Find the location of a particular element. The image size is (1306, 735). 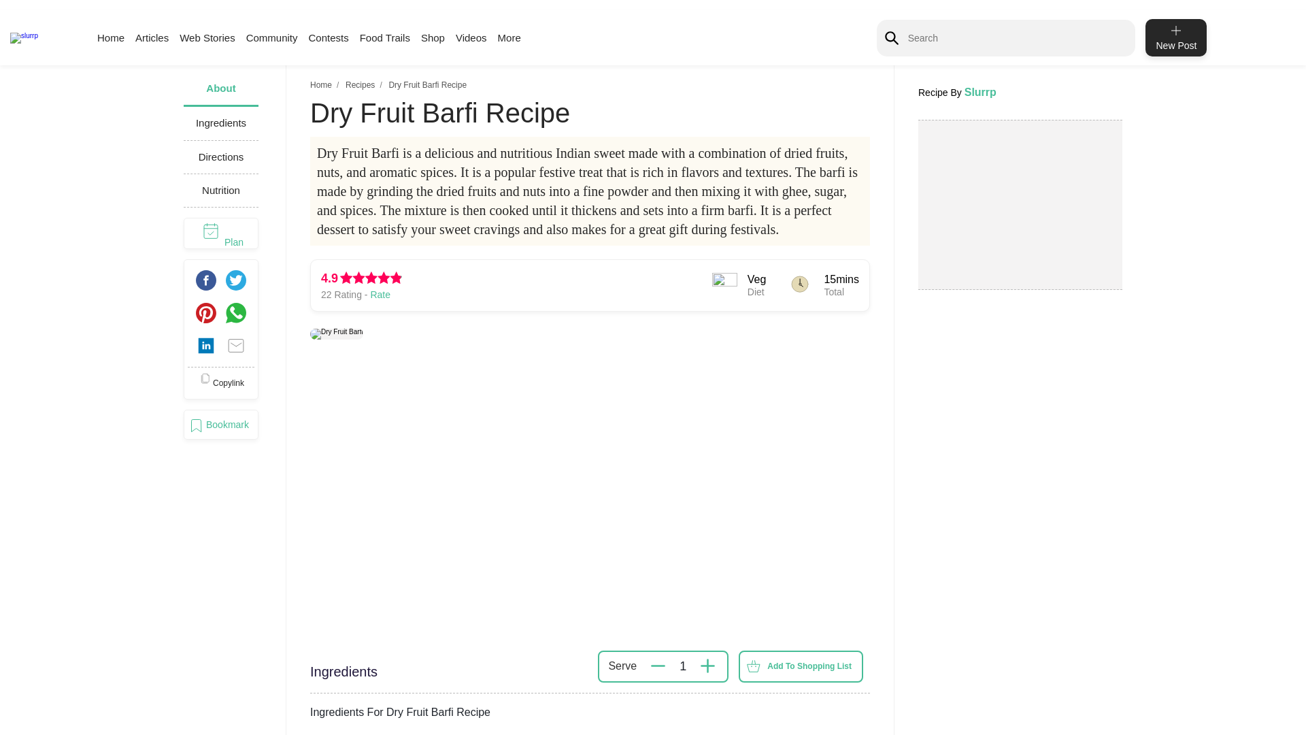

Community is located at coordinates (272, 37).